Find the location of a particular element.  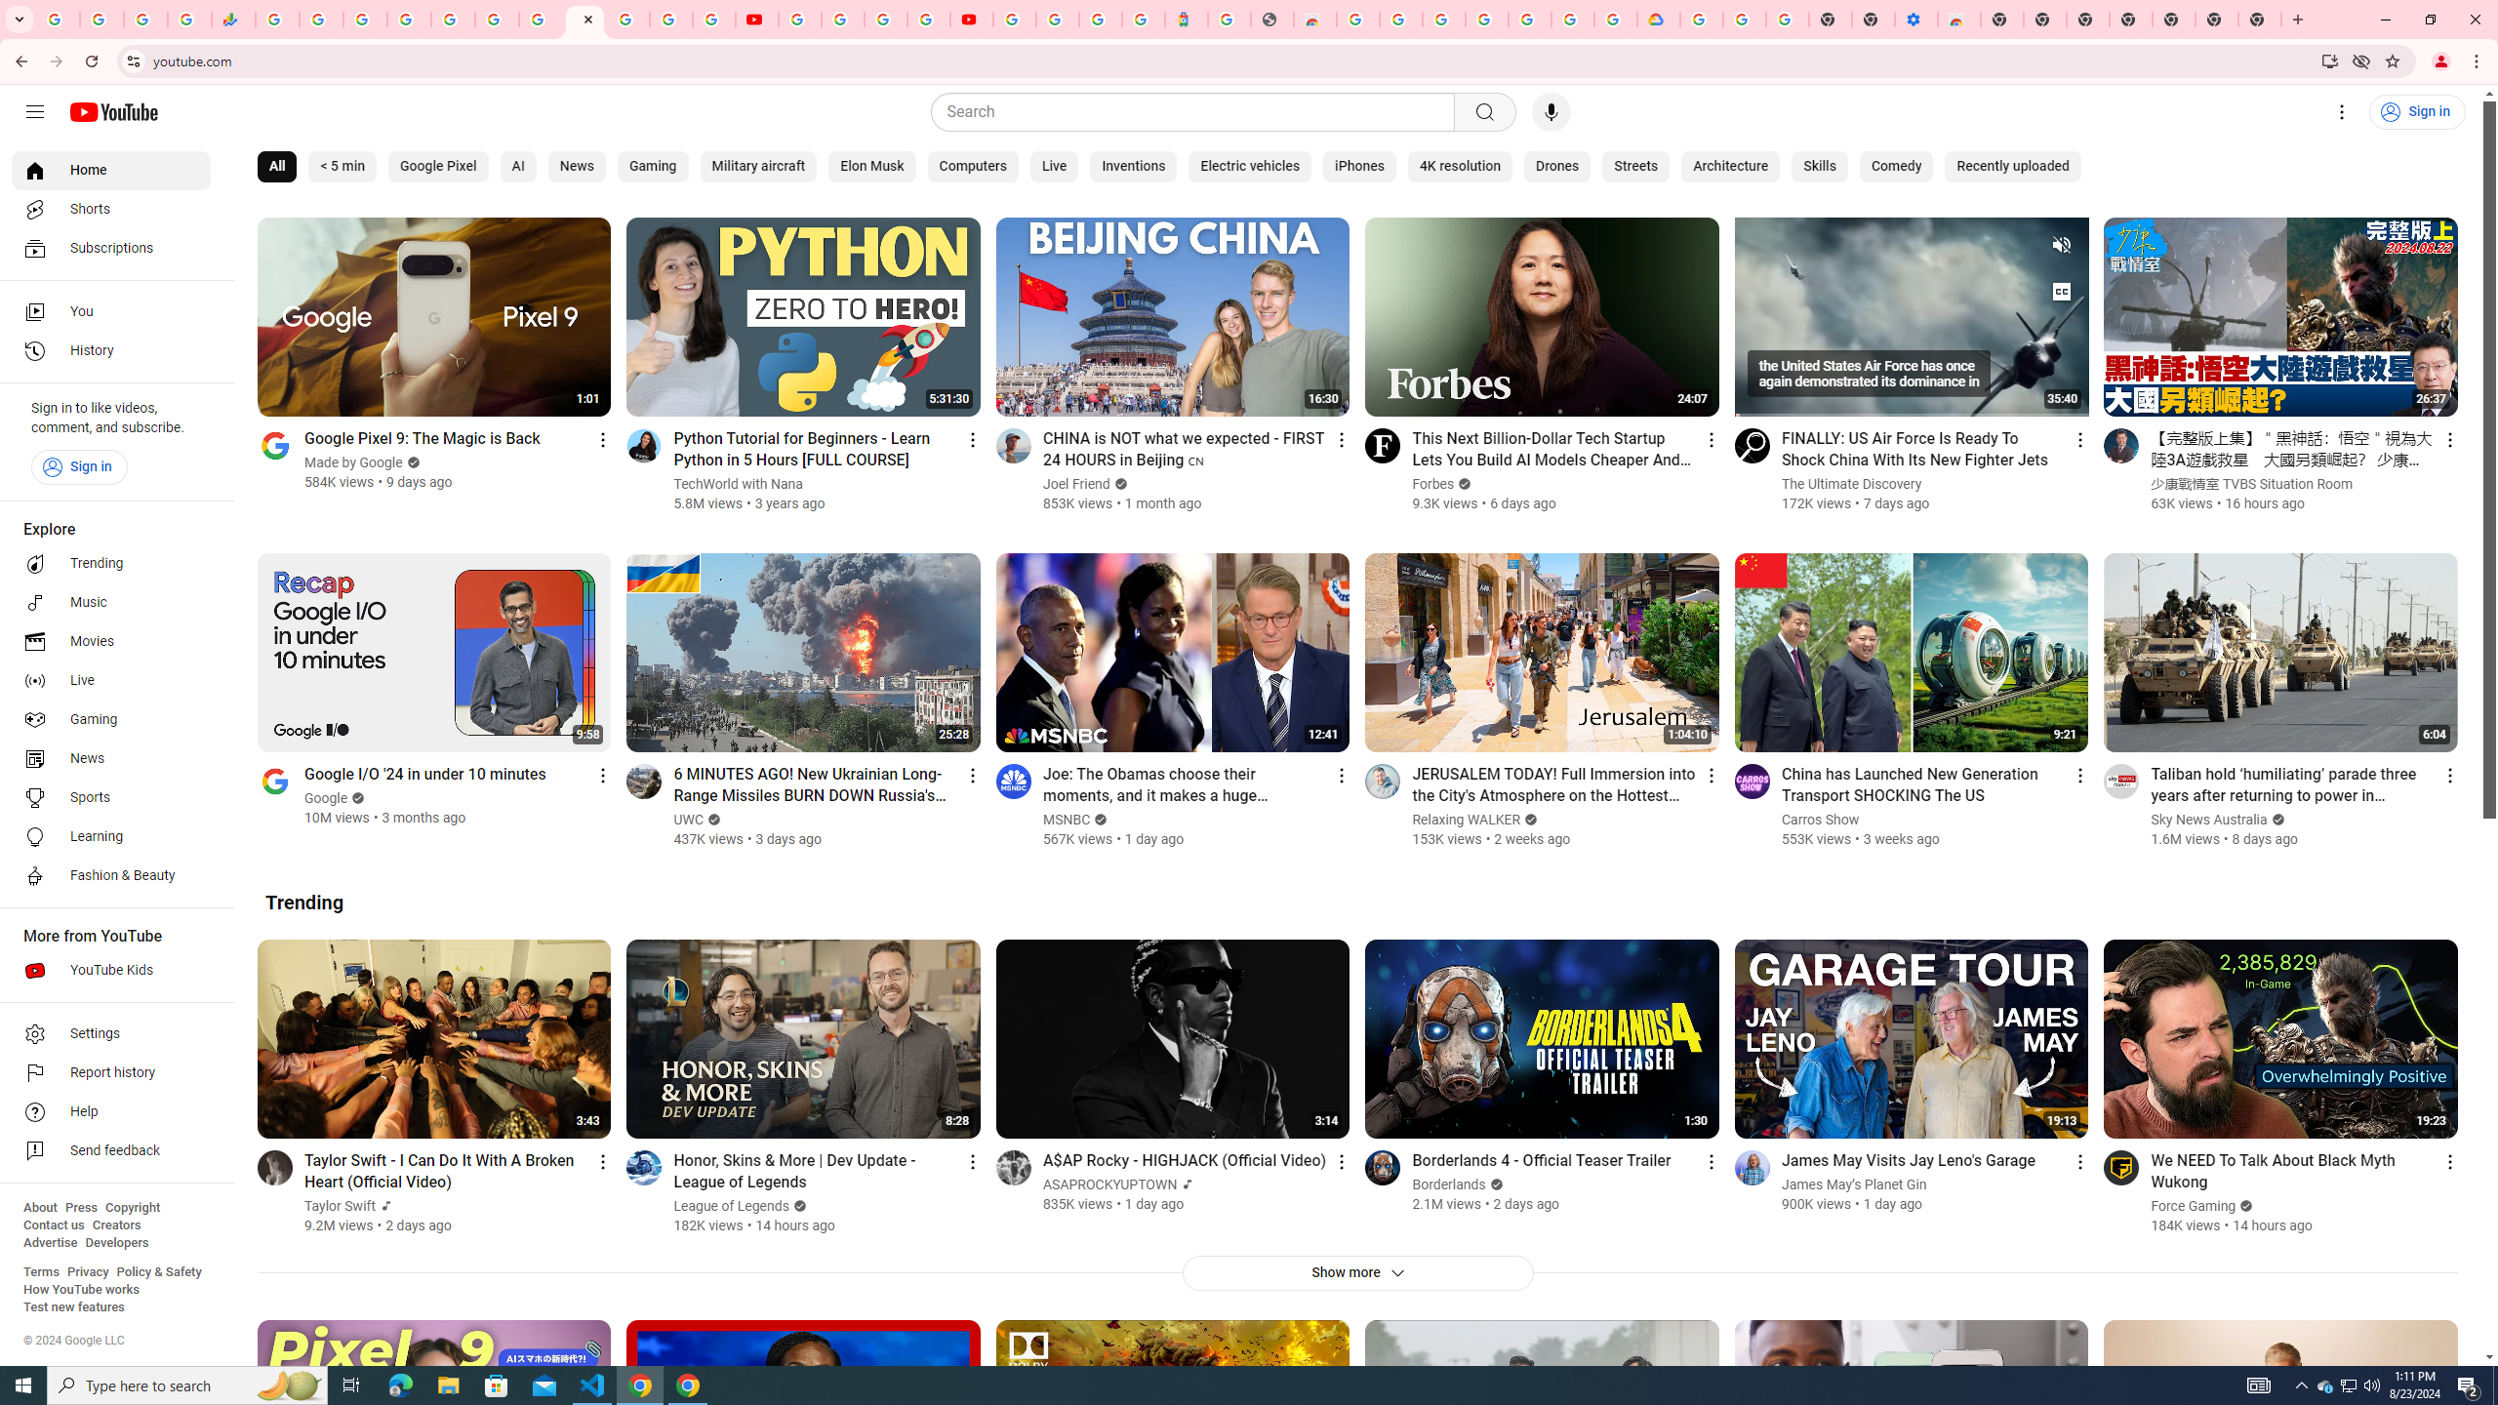

Official Artist Channel is located at coordinates (1187, 1184).